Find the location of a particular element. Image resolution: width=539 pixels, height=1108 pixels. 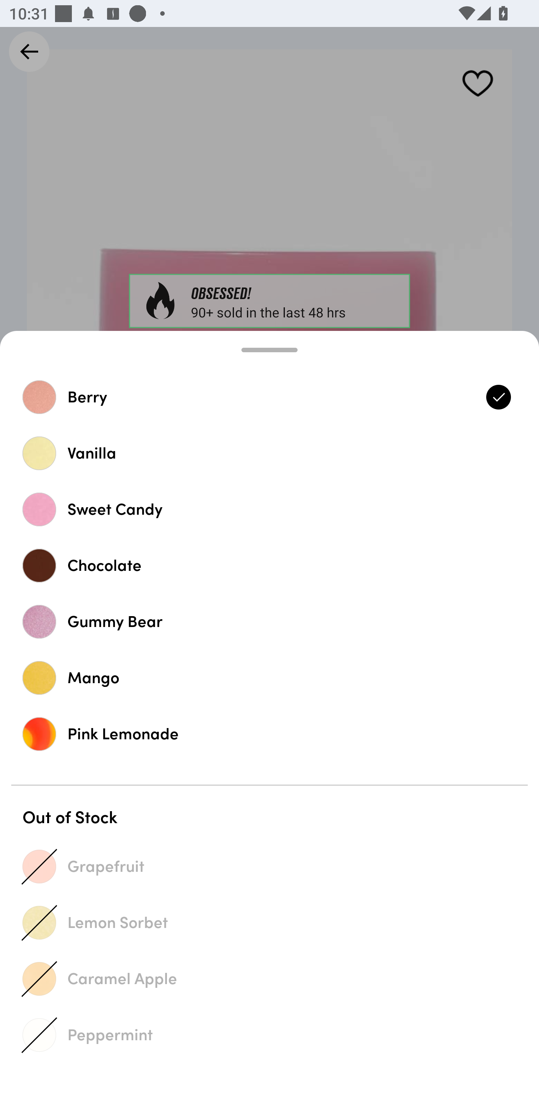

Berry  is located at coordinates (269, 397).